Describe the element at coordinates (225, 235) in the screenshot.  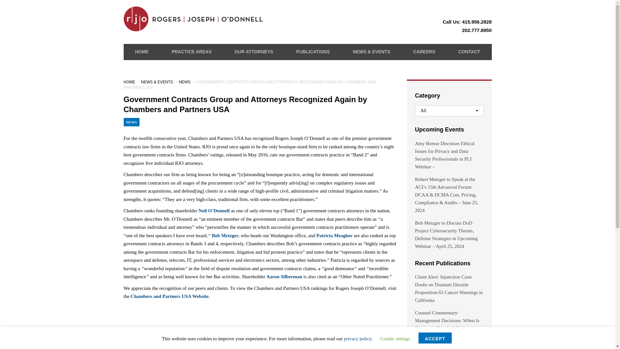
I see `Bob Metzger` at that location.